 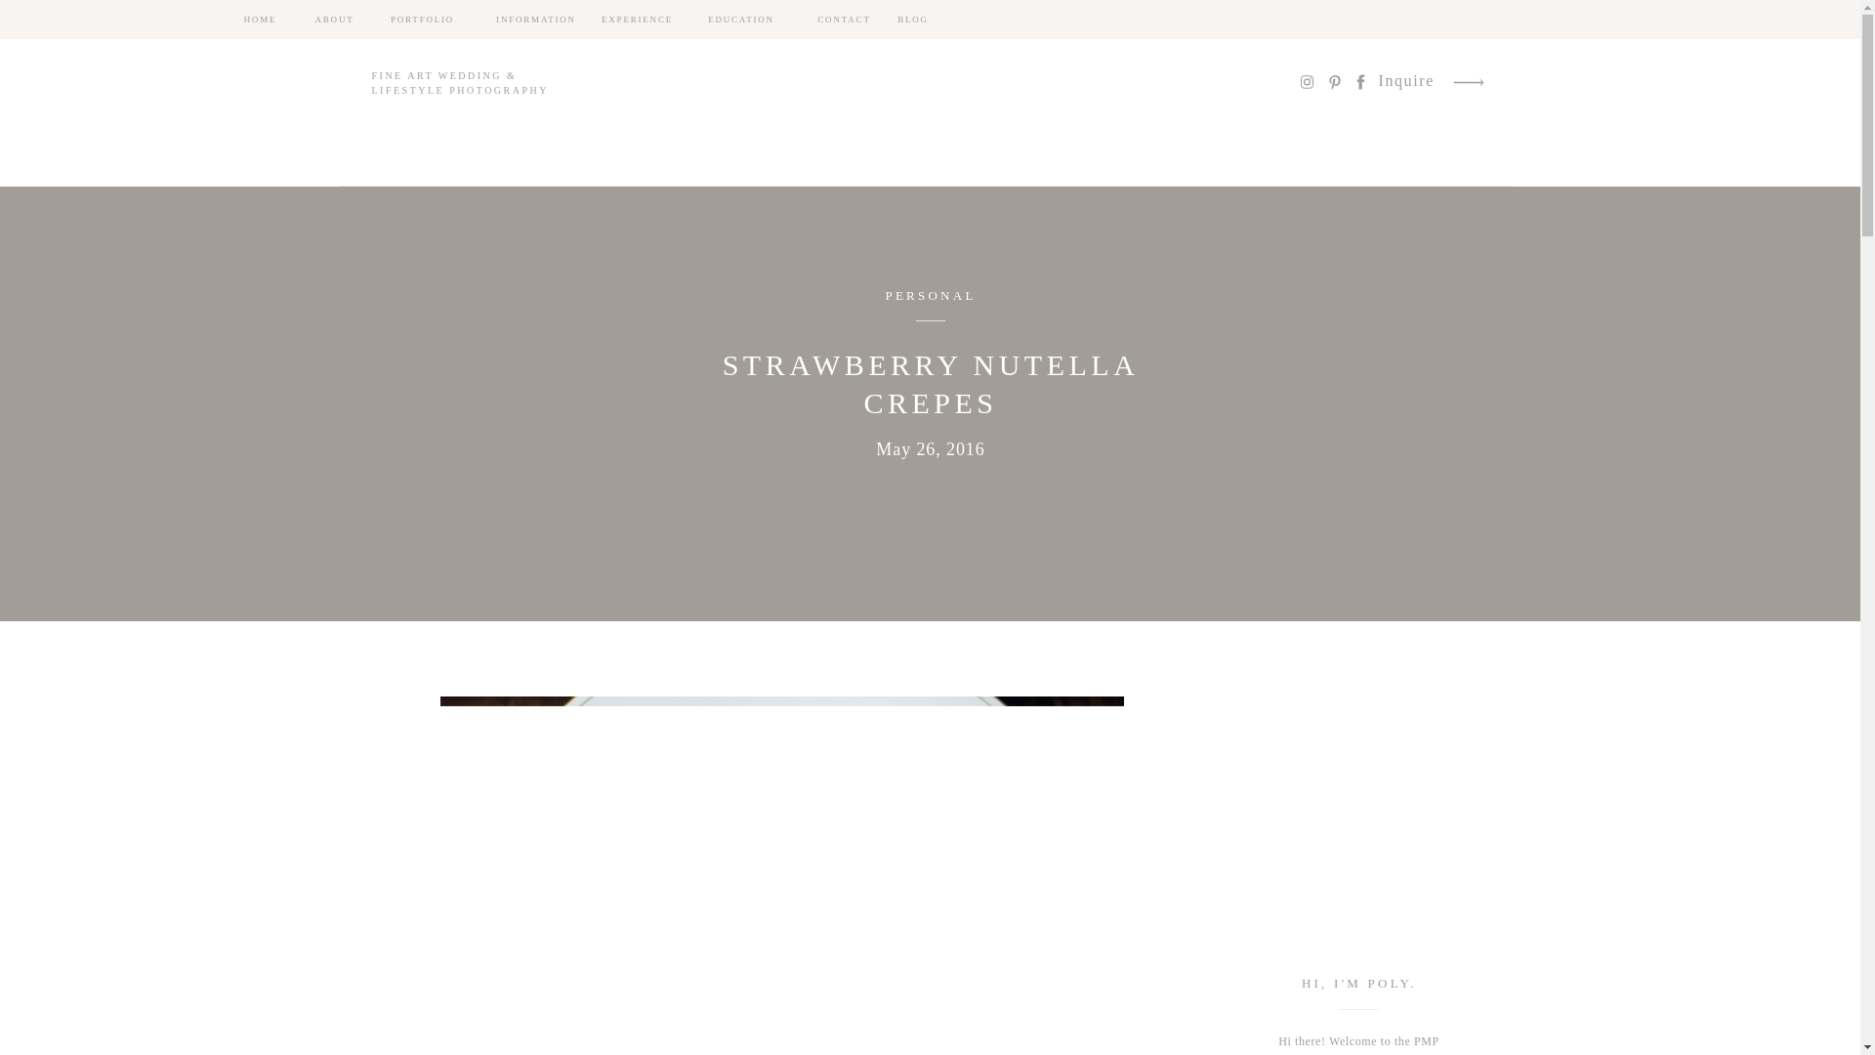 What do you see at coordinates (535, 20) in the screenshot?
I see `INFORMATION` at bounding box center [535, 20].